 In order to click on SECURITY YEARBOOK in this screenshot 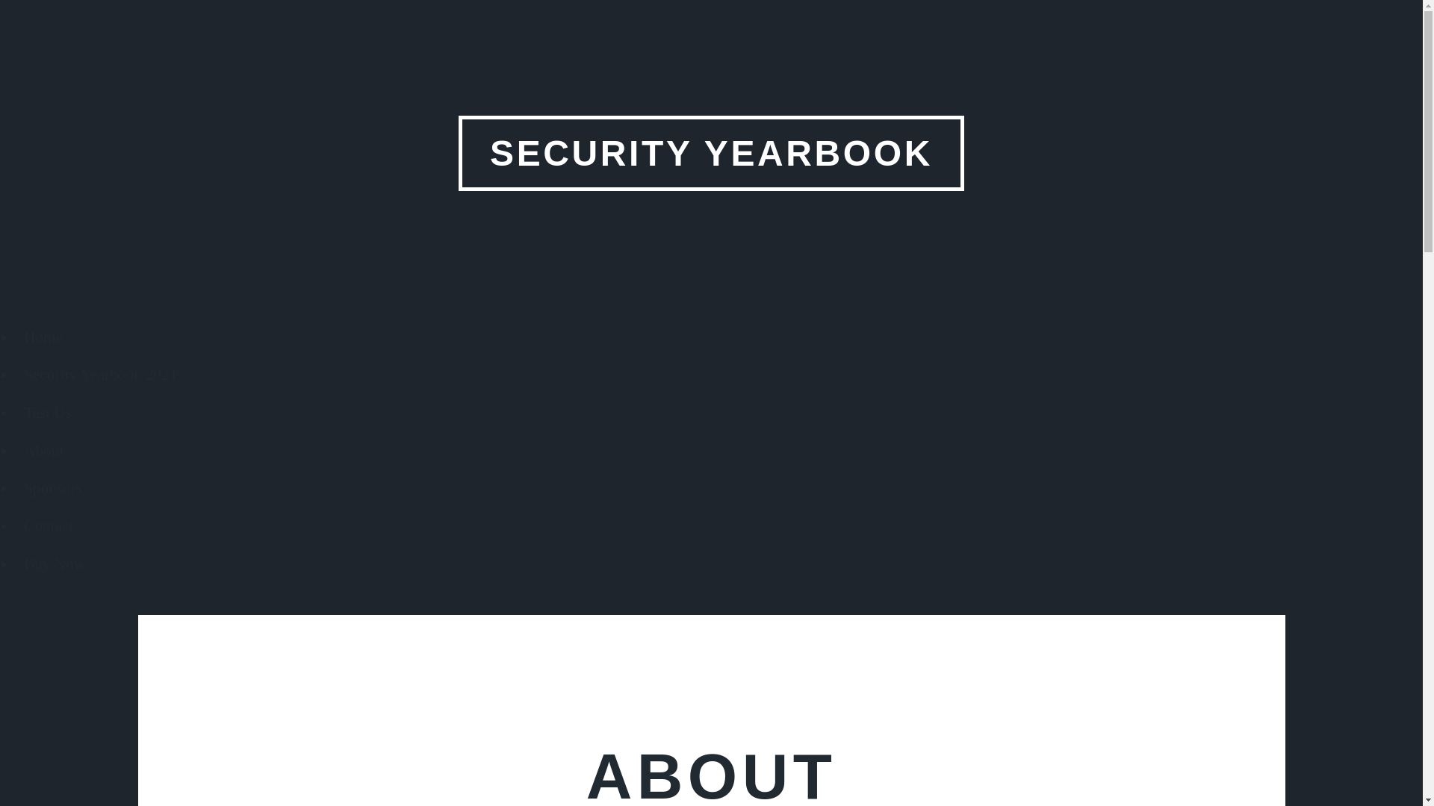, I will do `click(712, 153)`.